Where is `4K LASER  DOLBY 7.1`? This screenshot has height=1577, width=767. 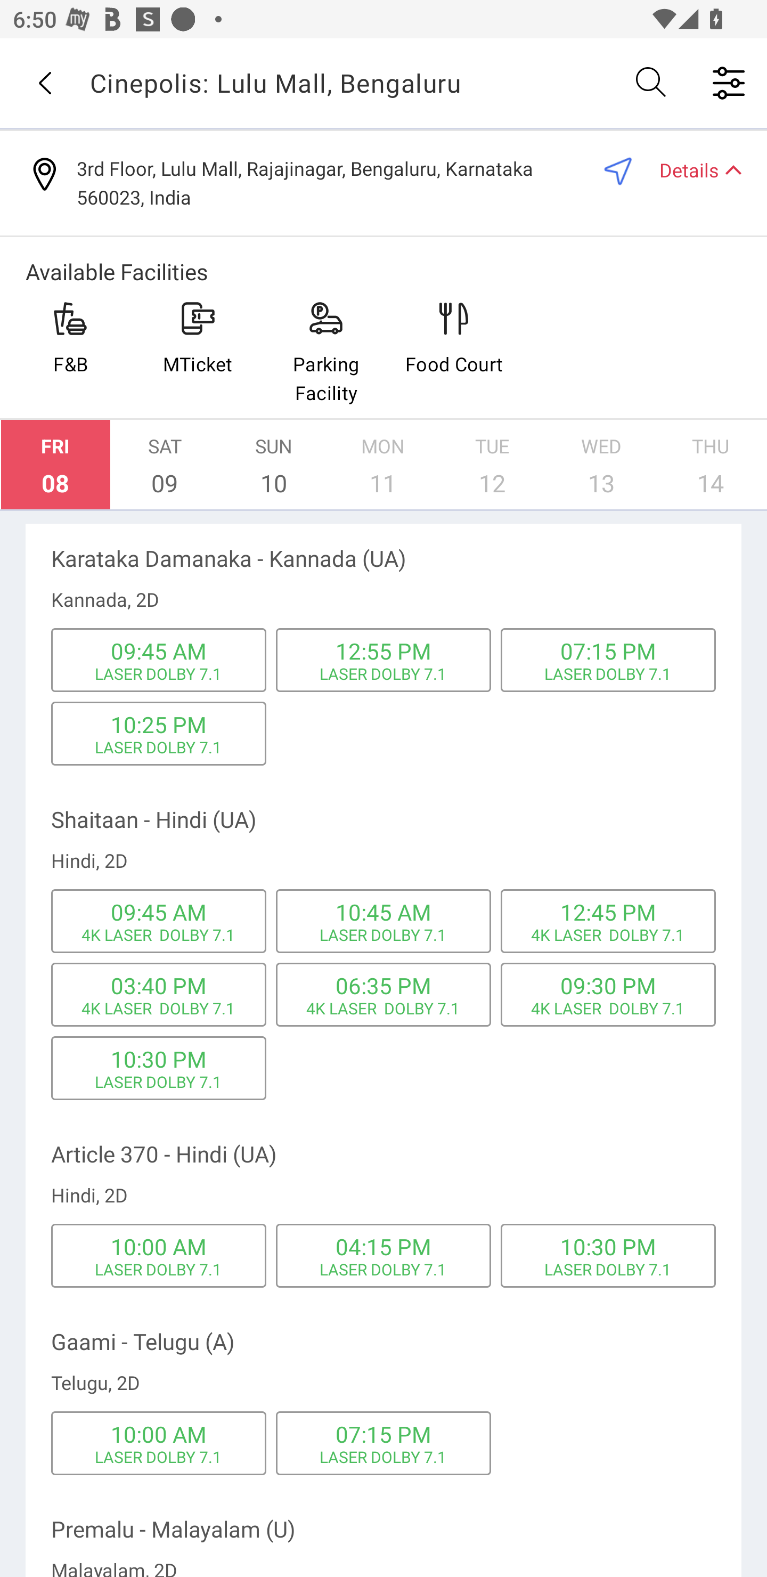
4K LASER  DOLBY 7.1 is located at coordinates (607, 1007).